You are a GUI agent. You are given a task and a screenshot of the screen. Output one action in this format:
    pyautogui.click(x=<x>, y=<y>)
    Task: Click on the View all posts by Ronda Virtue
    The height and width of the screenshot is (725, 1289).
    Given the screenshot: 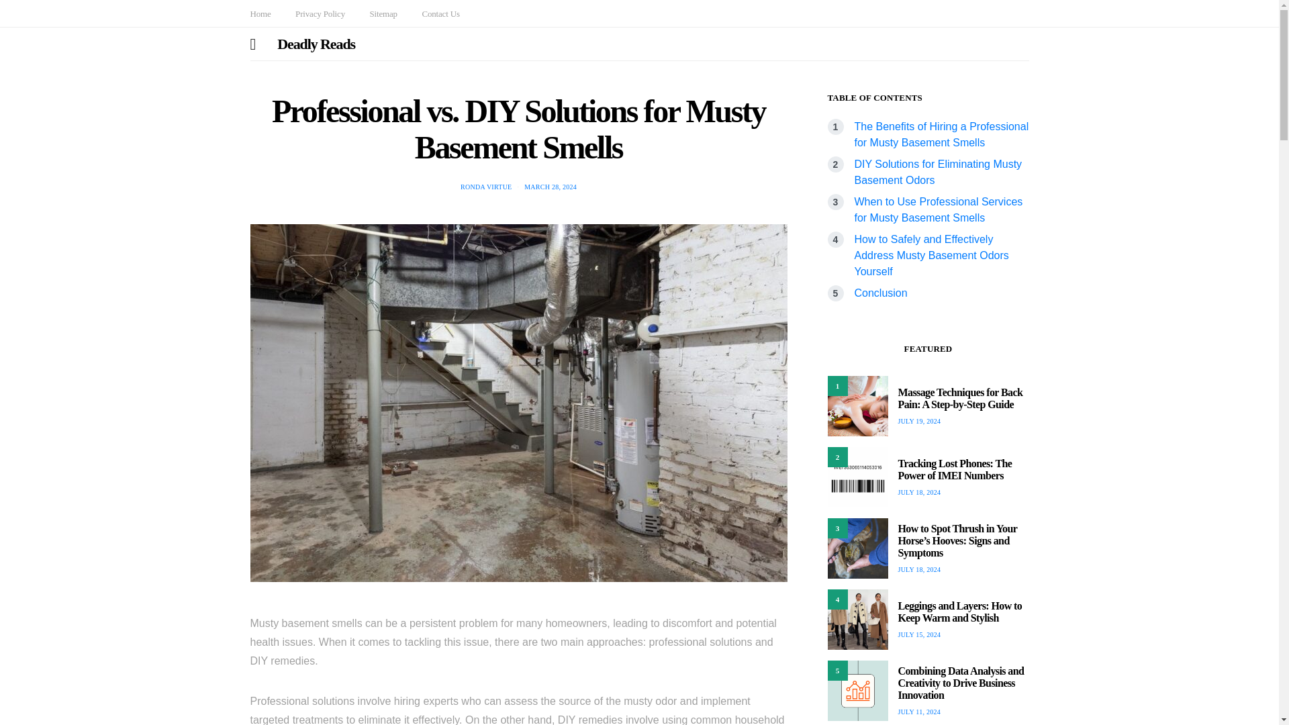 What is the action you would take?
    pyautogui.click(x=486, y=187)
    